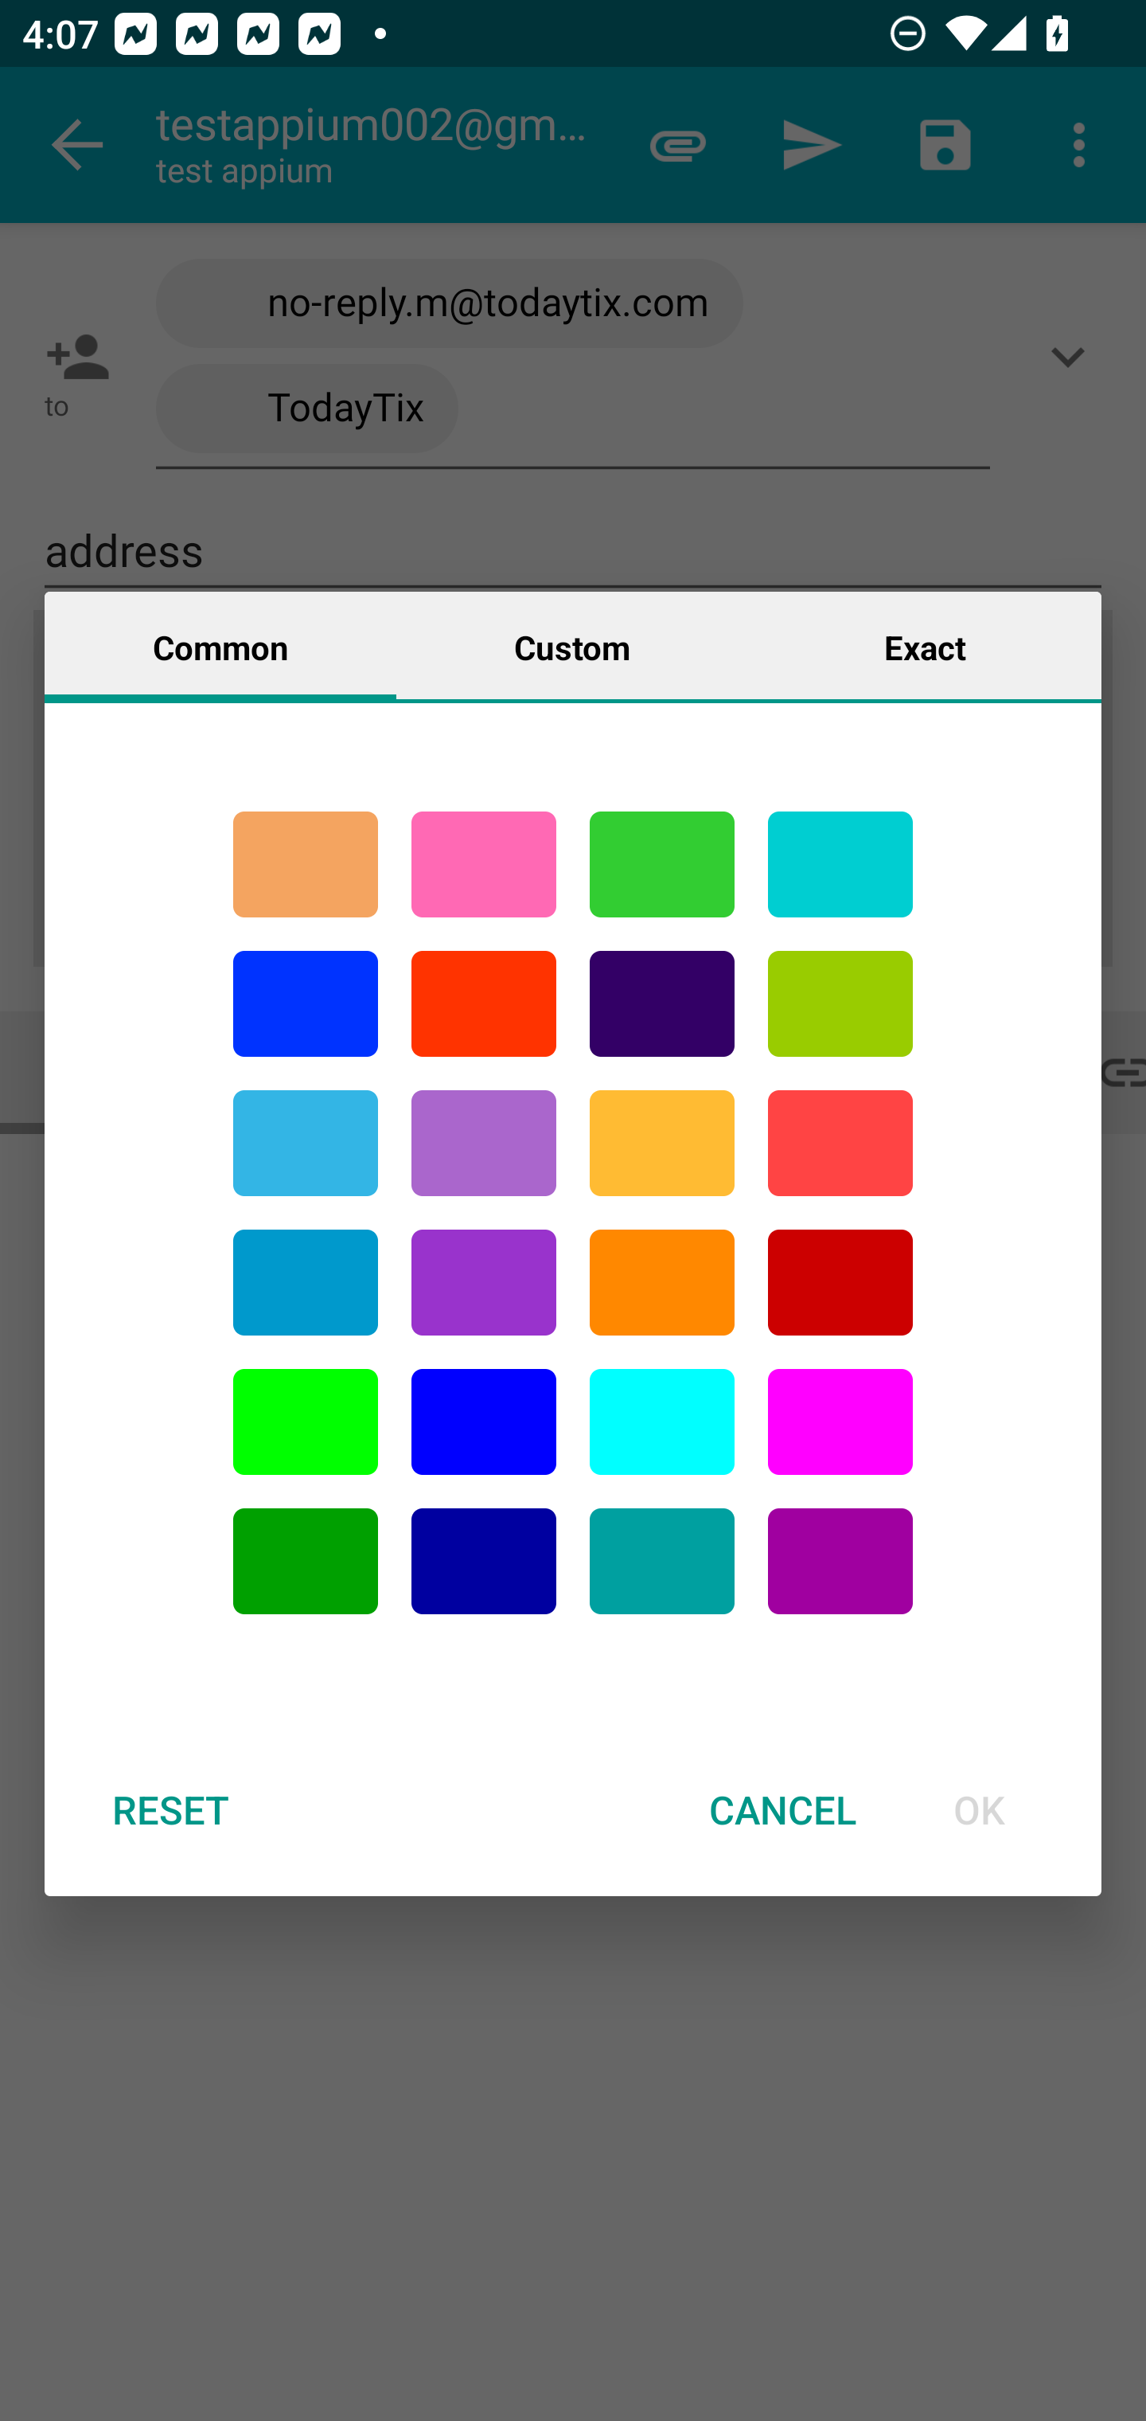 This screenshot has height=2421, width=1146. Describe the element at coordinates (662, 864) in the screenshot. I see `Green` at that location.